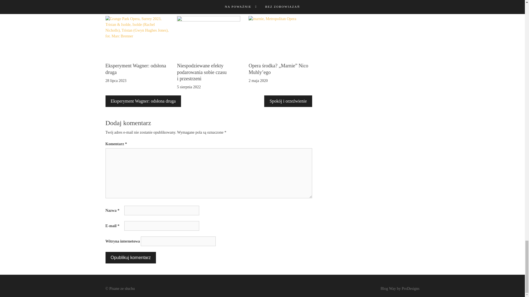 This screenshot has height=297, width=529. What do you see at coordinates (411, 289) in the screenshot?
I see `ProDesigns` at bounding box center [411, 289].